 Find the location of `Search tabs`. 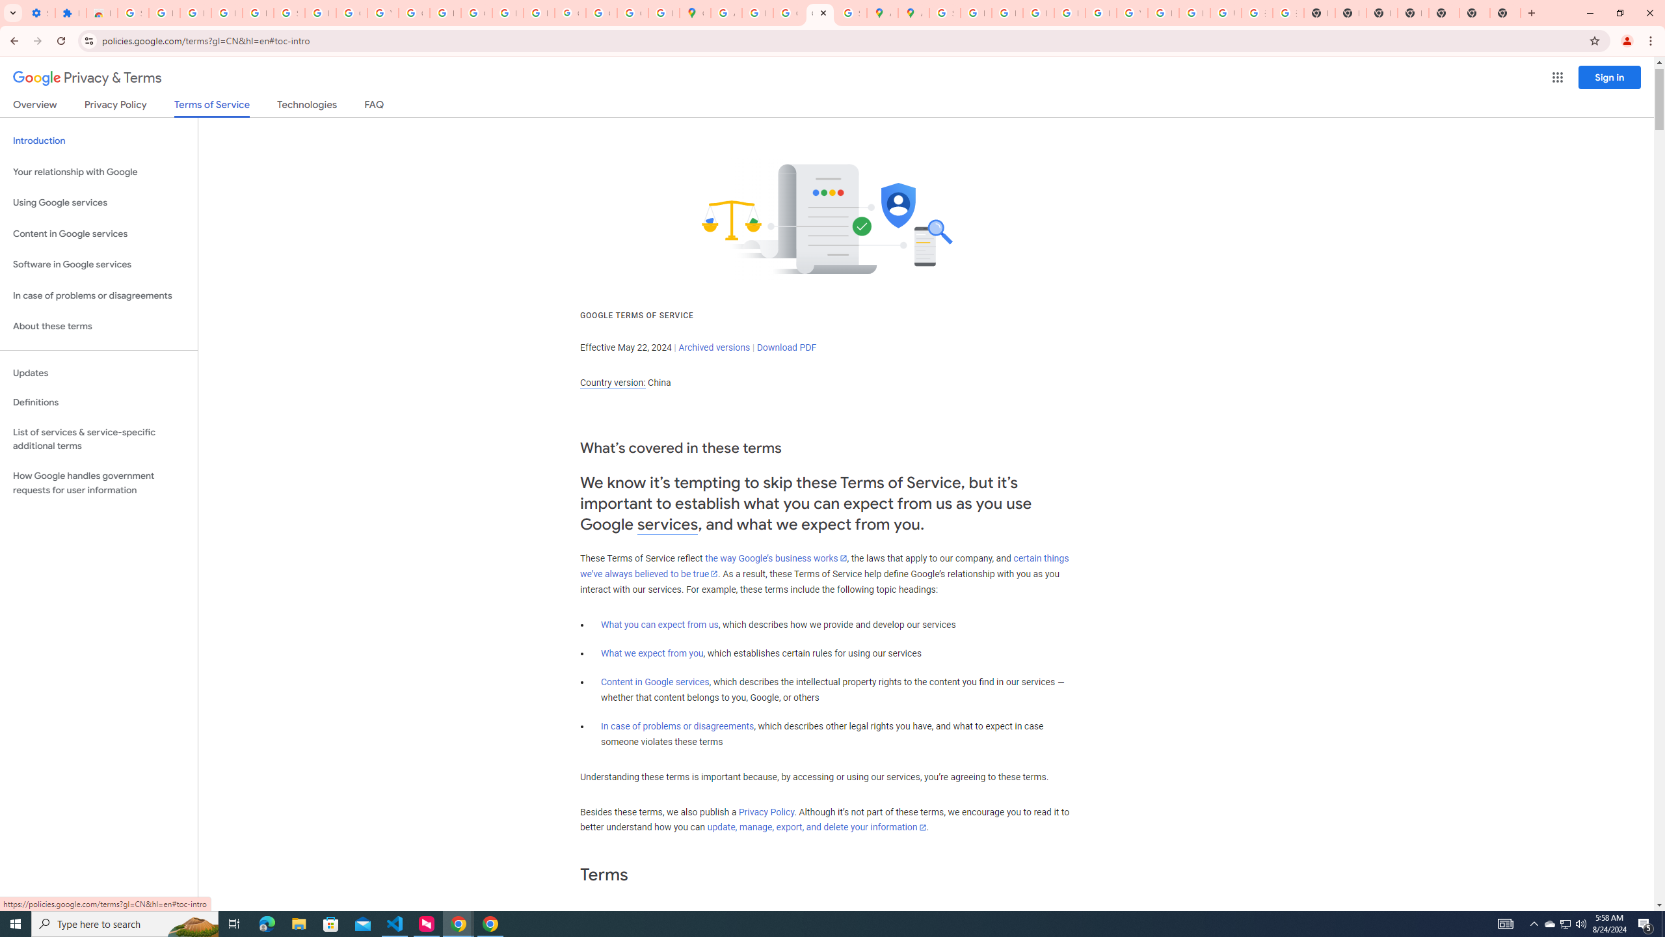

Search tabs is located at coordinates (12, 13).